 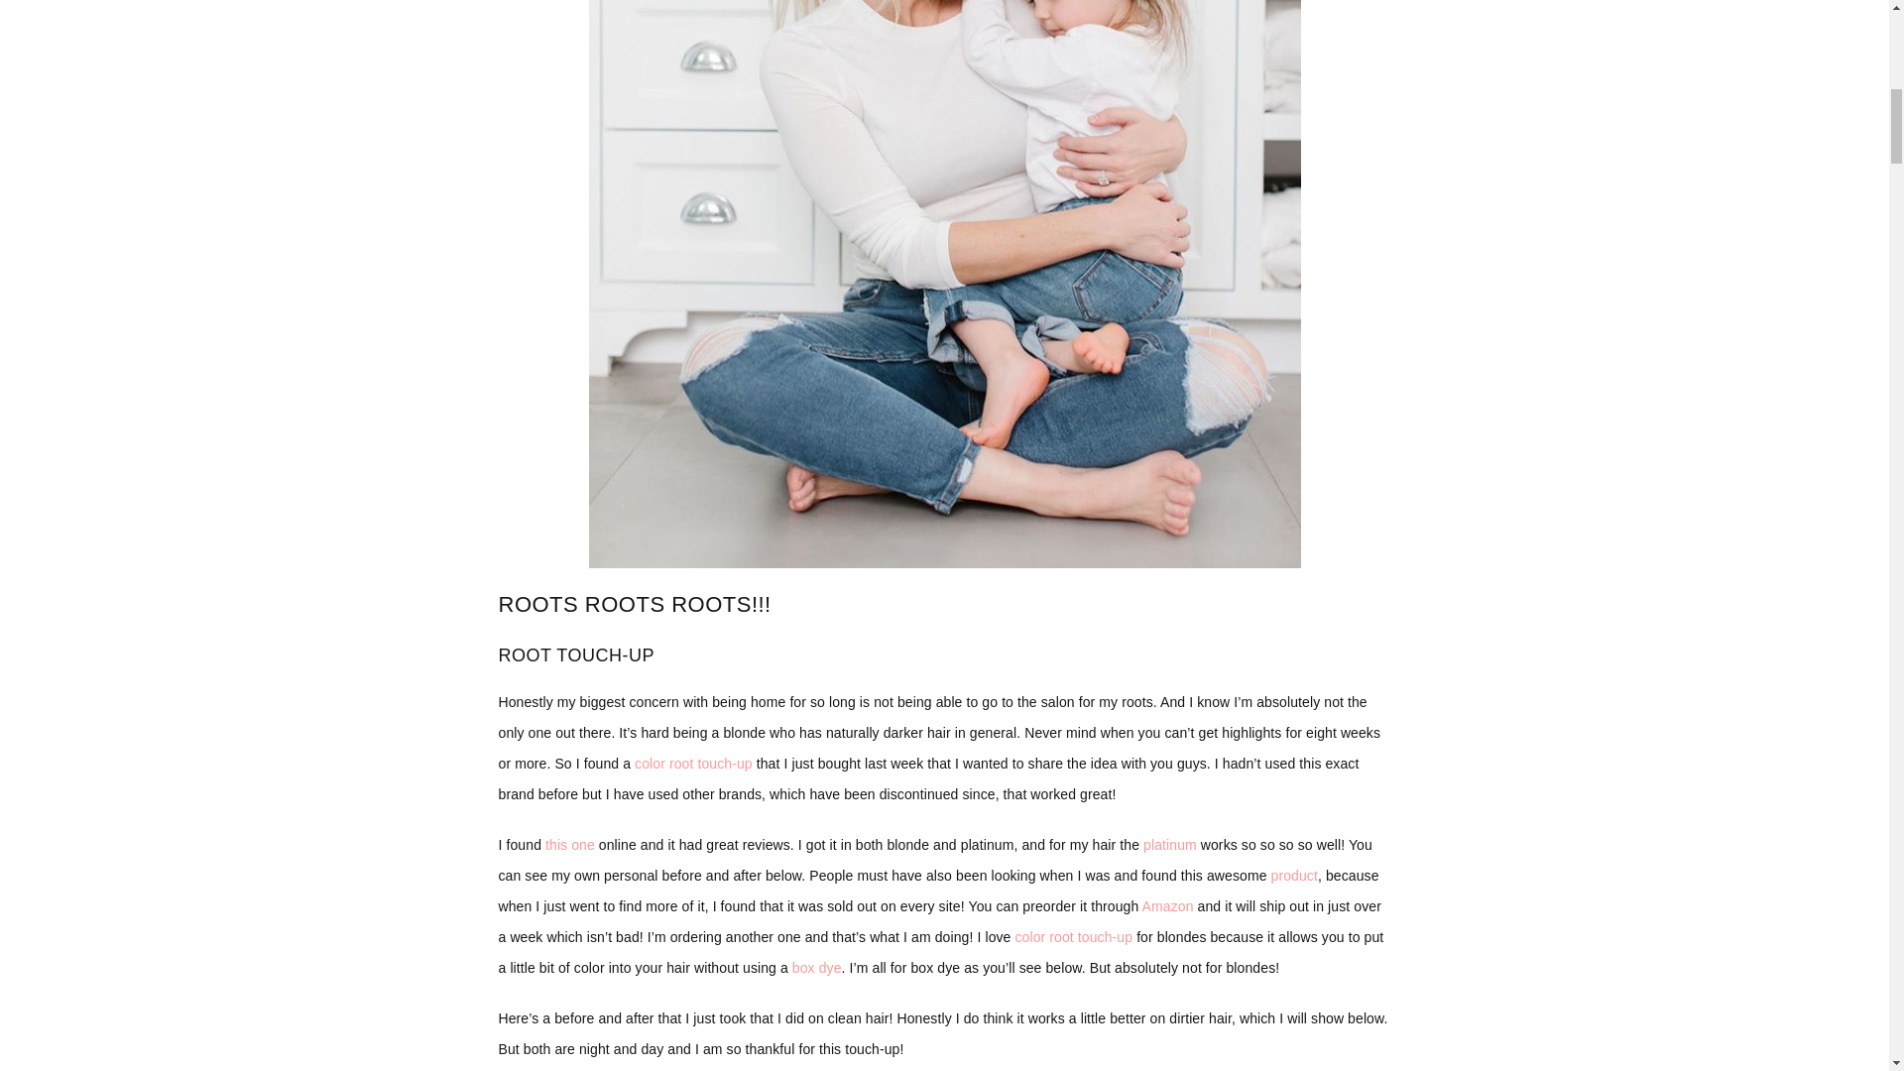 What do you see at coordinates (816, 967) in the screenshot?
I see `box dye` at bounding box center [816, 967].